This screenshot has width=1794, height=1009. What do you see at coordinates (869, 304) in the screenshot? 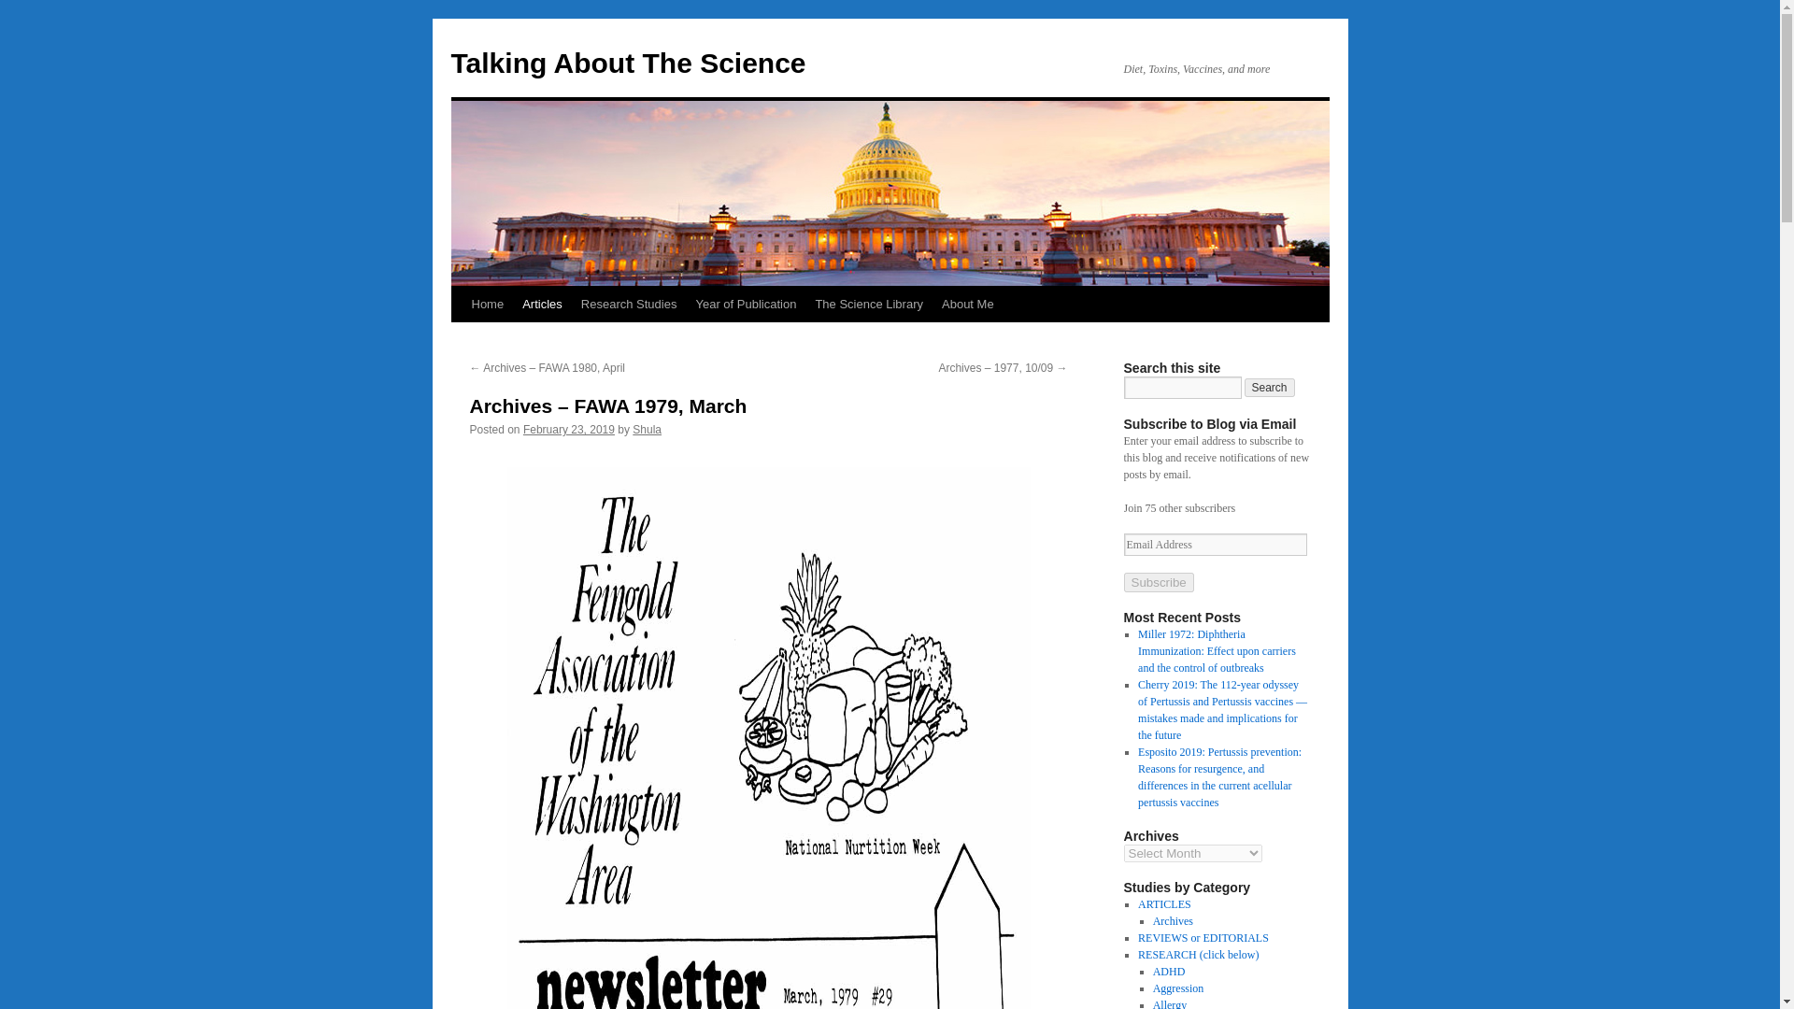
I see `The Science Library` at bounding box center [869, 304].